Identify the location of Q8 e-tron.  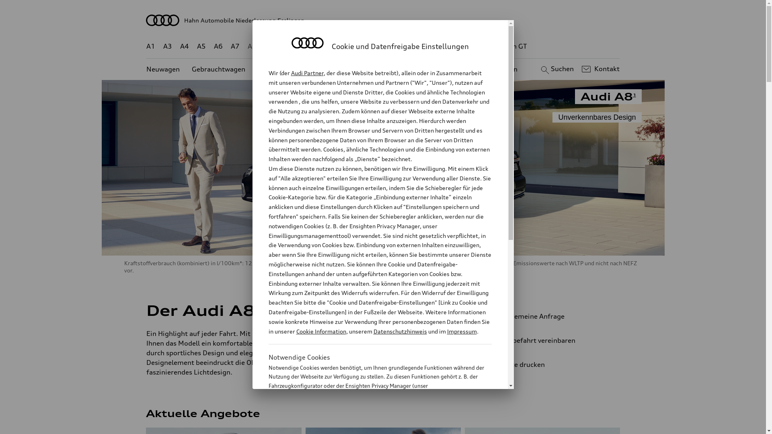
(404, 47).